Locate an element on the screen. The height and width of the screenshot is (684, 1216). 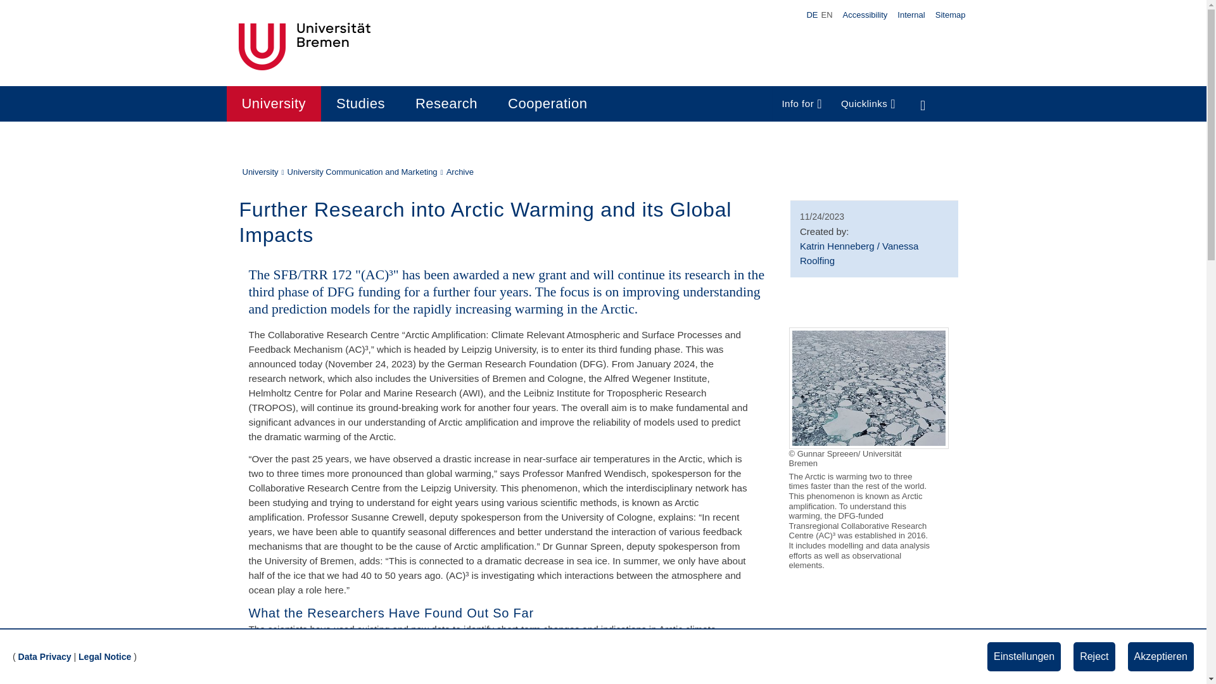
Sitemap is located at coordinates (950, 14).